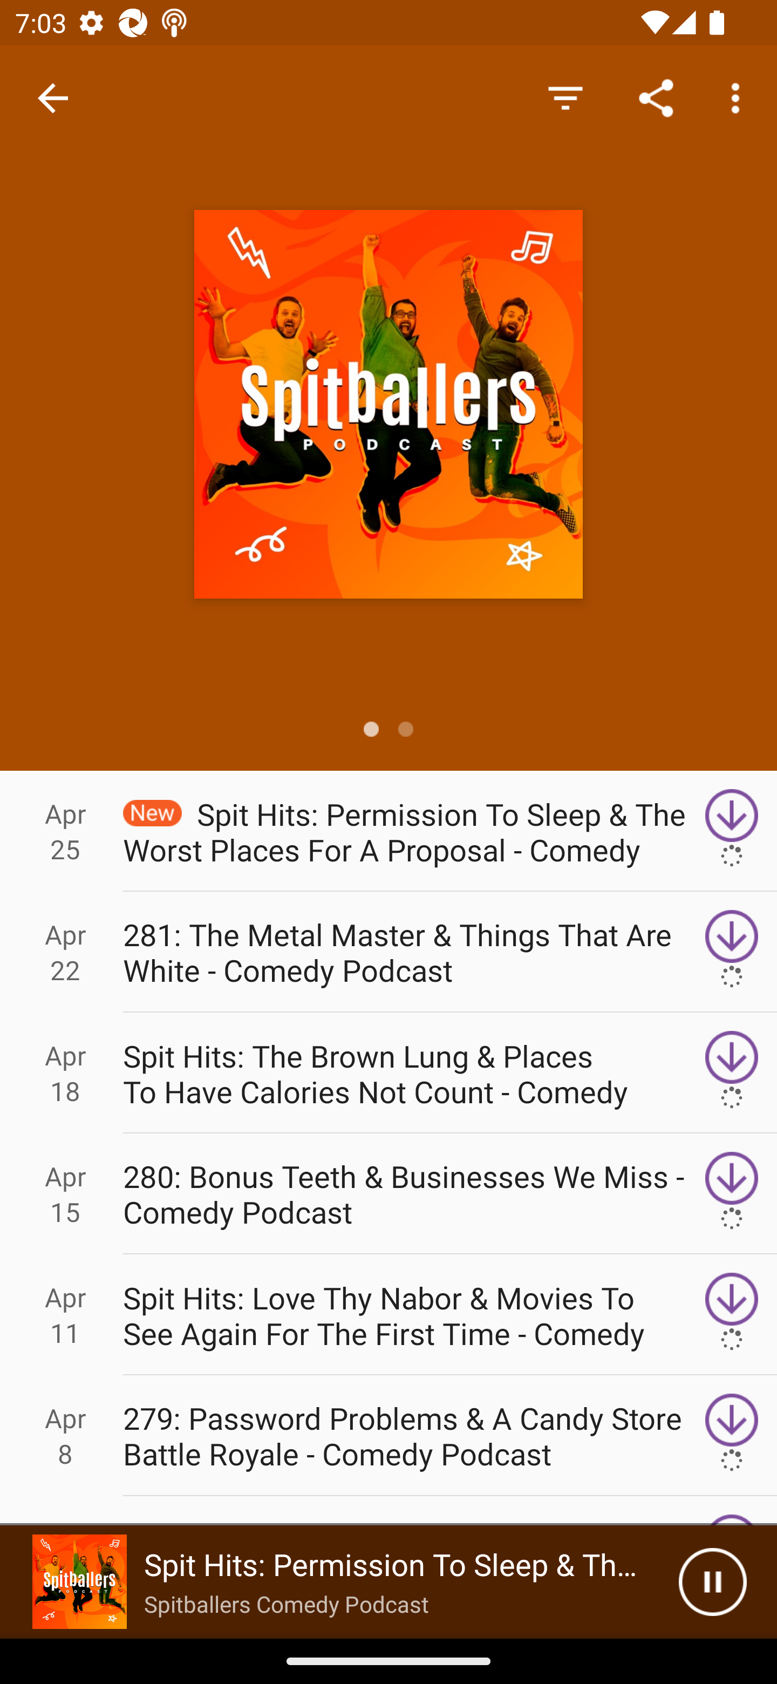  What do you see at coordinates (739, 97) in the screenshot?
I see `More options` at bounding box center [739, 97].